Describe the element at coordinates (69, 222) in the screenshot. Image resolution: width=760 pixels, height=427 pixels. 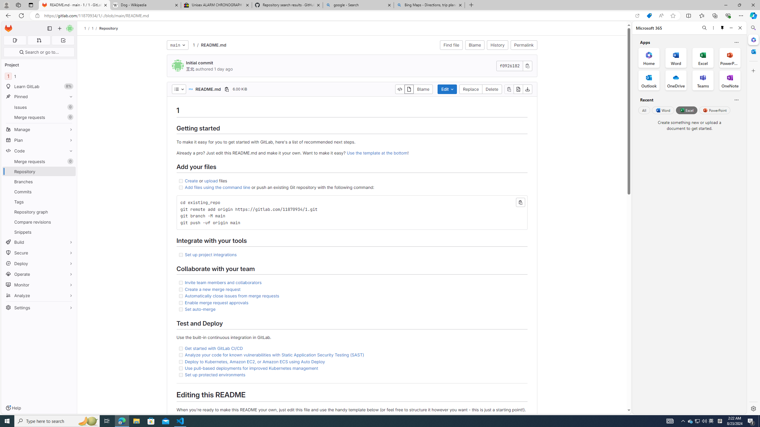
I see `Pin Compare revisions` at that location.